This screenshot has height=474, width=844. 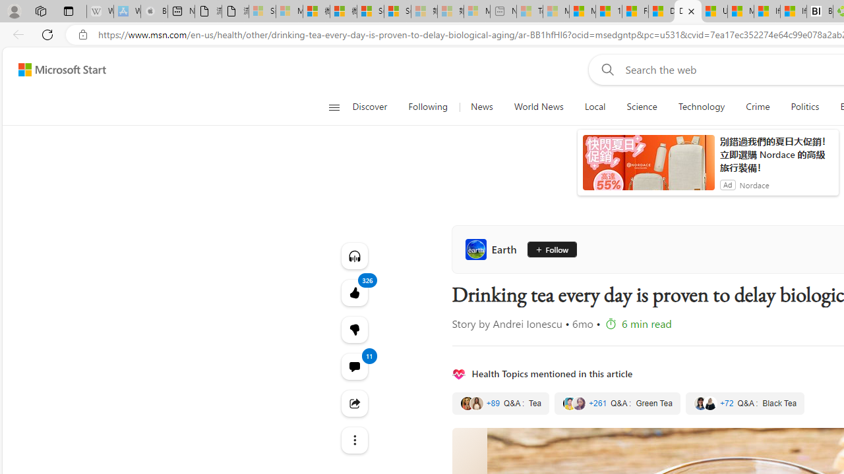 I want to click on Back, so click(x=16, y=34).